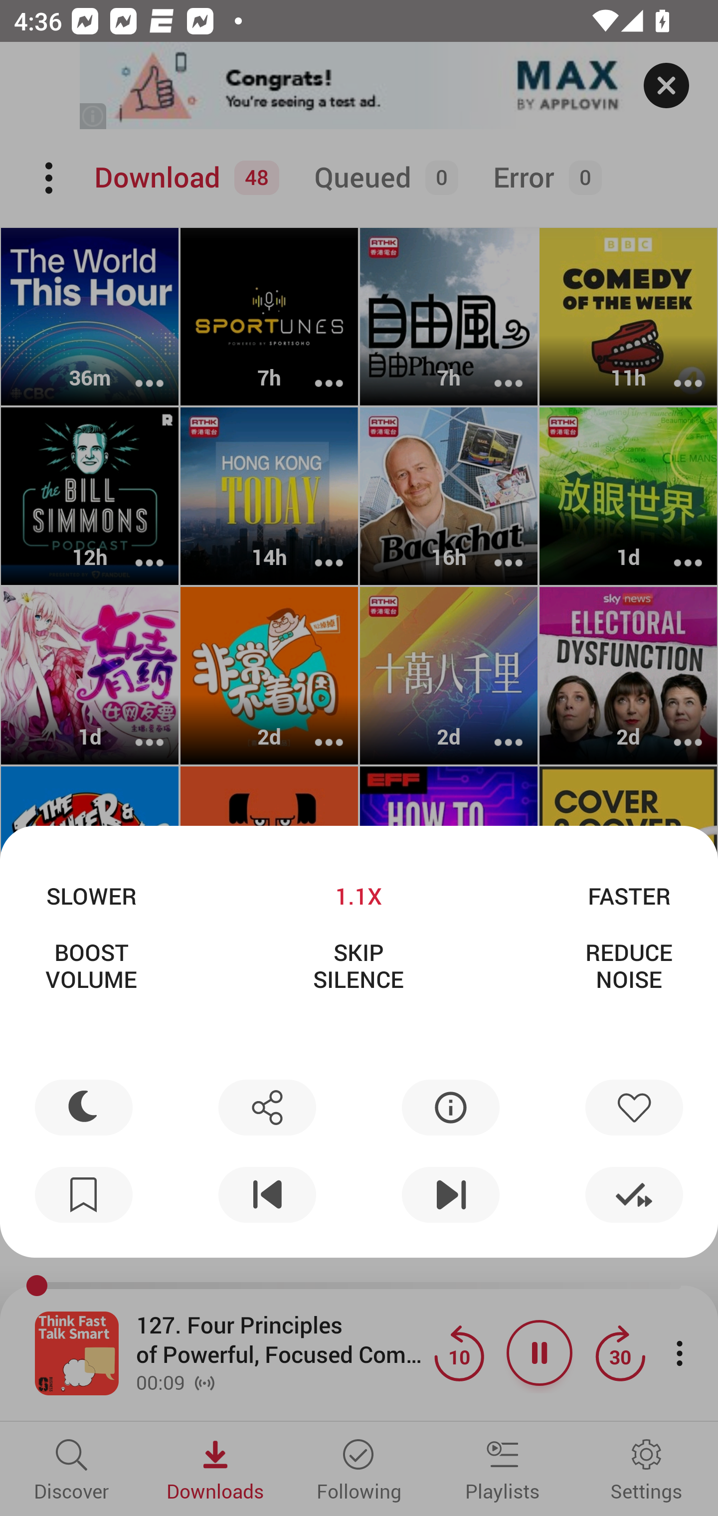 This screenshot has height=1516, width=718. Describe the element at coordinates (358, 896) in the screenshot. I see `1.1X` at that location.